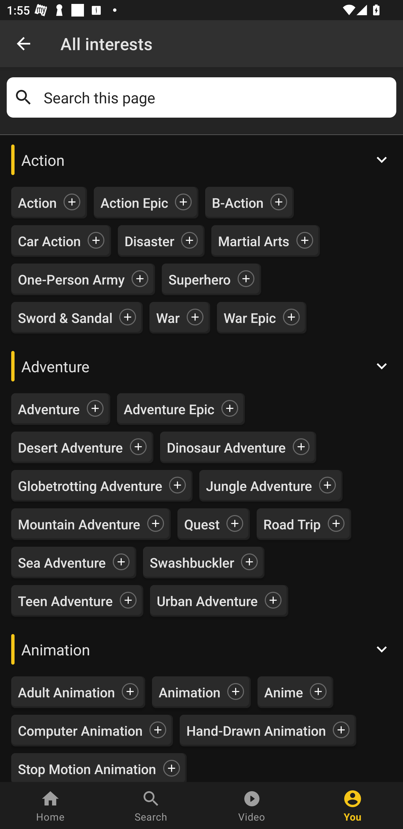 The width and height of the screenshot is (403, 829). I want to click on Animation, so click(189, 692).